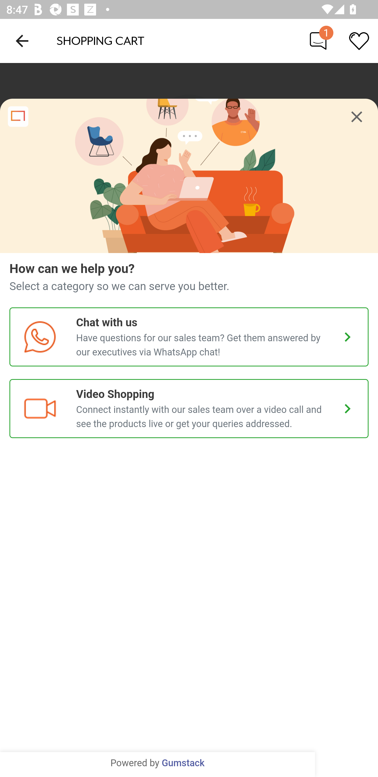 Image resolution: width=378 pixels, height=777 pixels. Describe the element at coordinates (22, 41) in the screenshot. I see `Navigate up` at that location.